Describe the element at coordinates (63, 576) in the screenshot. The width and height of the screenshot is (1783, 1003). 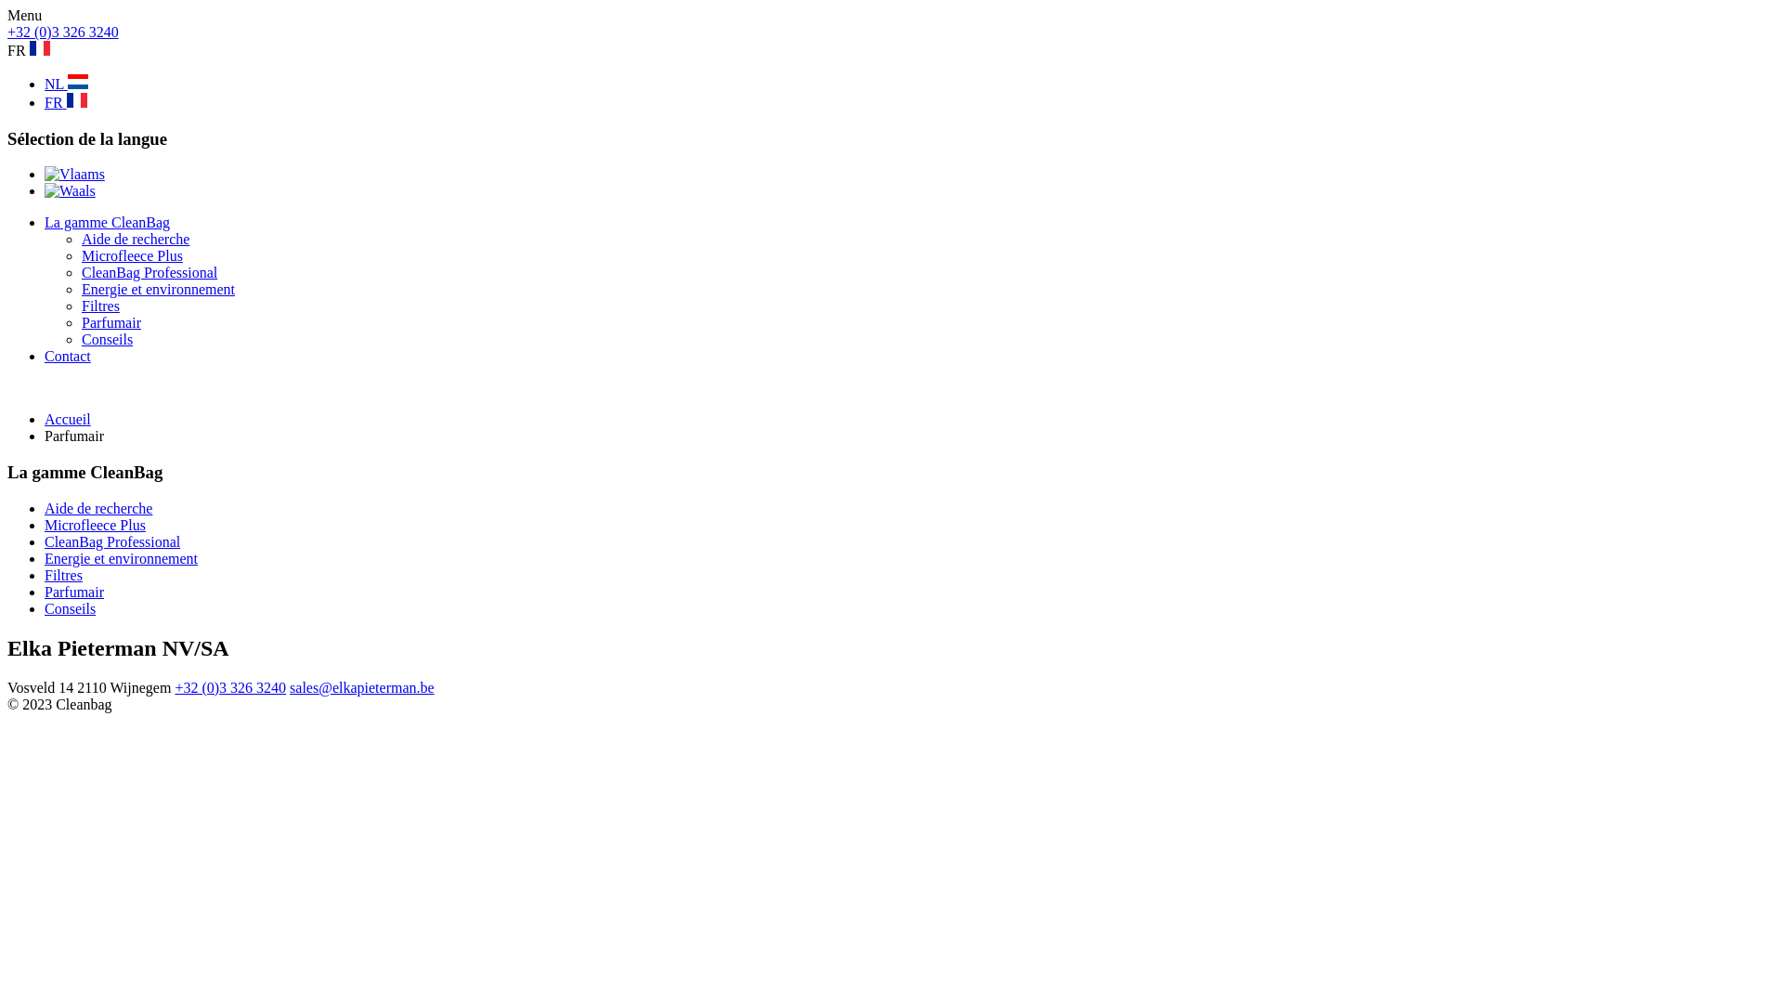
I see `Filtres` at that location.